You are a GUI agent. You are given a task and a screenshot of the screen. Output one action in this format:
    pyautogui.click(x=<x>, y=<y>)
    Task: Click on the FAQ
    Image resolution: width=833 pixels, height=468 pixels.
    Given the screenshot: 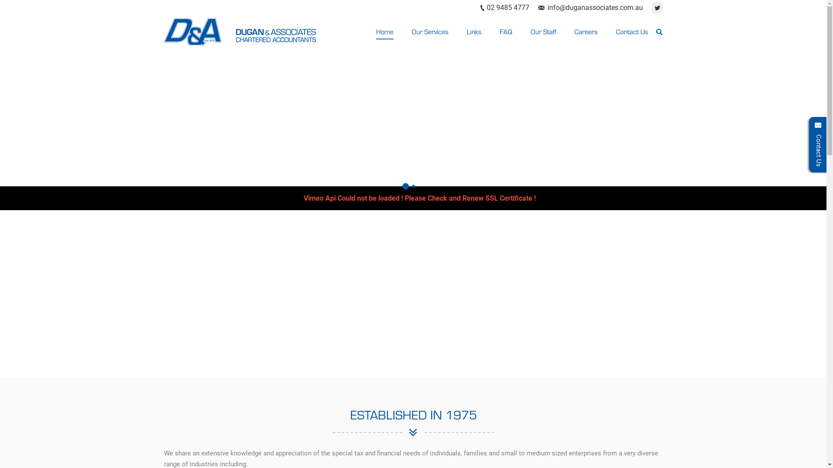 What is the action you would take?
    pyautogui.click(x=507, y=32)
    